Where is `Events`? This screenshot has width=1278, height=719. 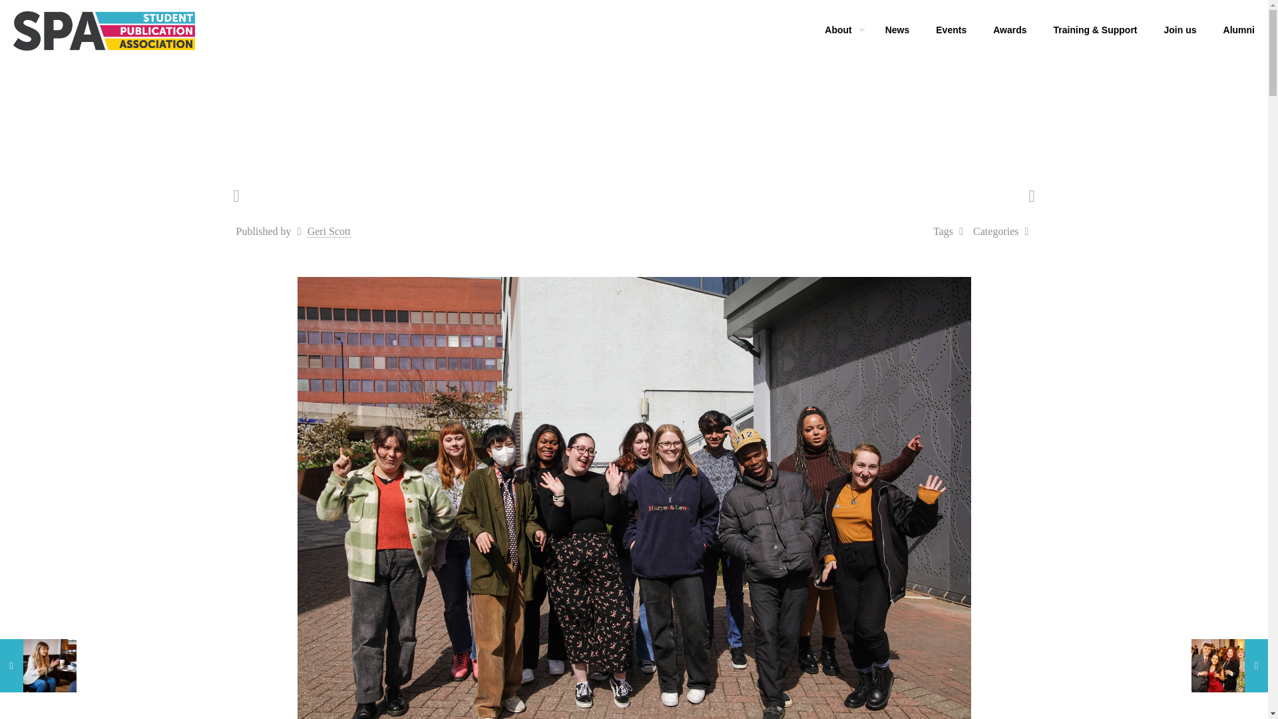 Events is located at coordinates (951, 29).